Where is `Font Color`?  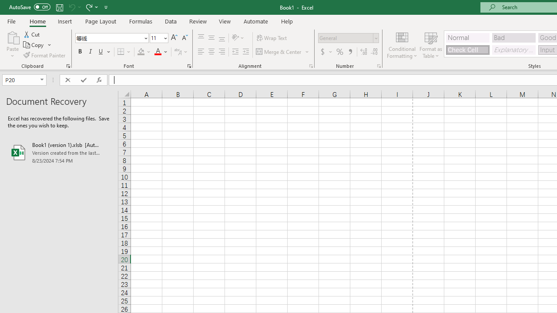
Font Color is located at coordinates (161, 52).